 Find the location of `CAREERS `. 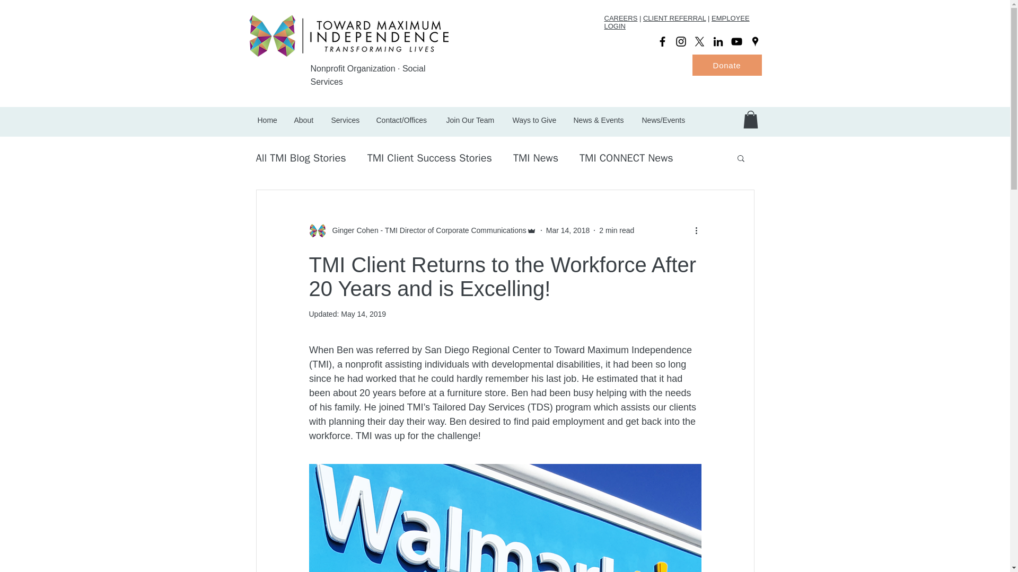

CAREERS  is located at coordinates (621, 18).